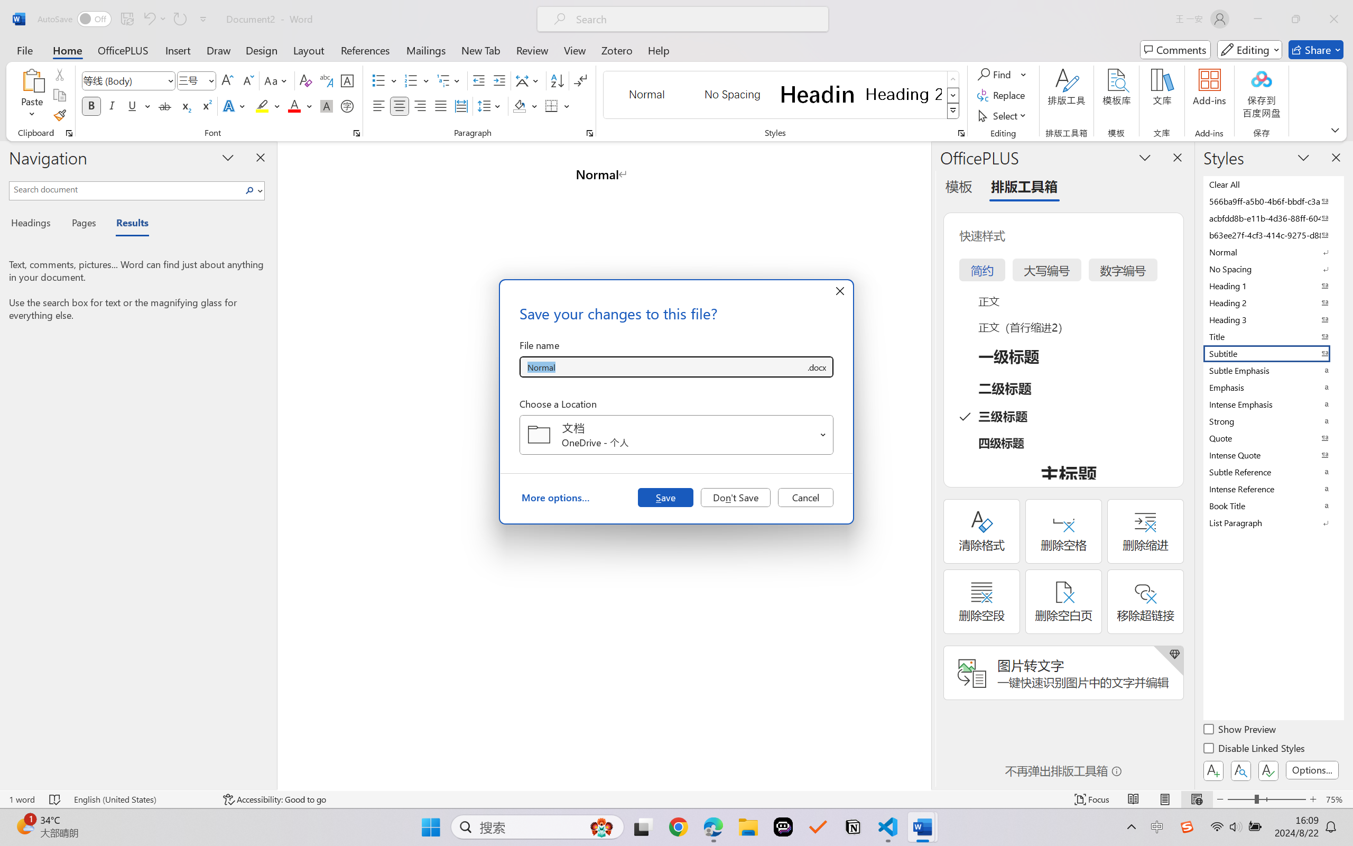 Image resolution: width=1353 pixels, height=846 pixels. Describe the element at coordinates (658, 50) in the screenshot. I see `Help` at that location.